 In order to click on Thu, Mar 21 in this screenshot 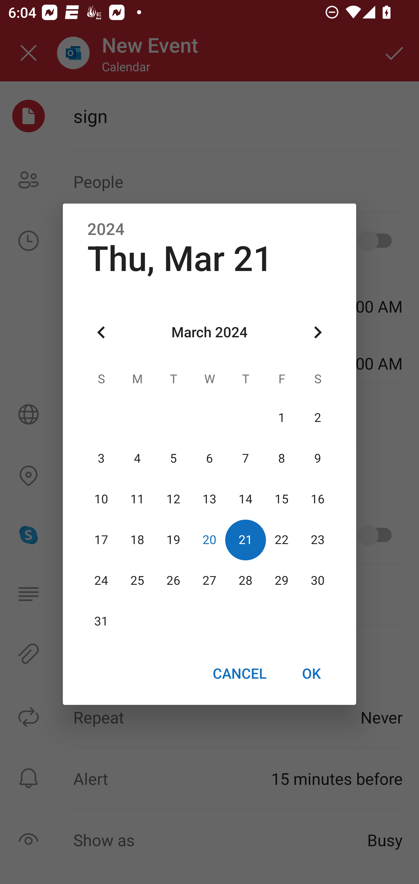, I will do `click(180, 259)`.